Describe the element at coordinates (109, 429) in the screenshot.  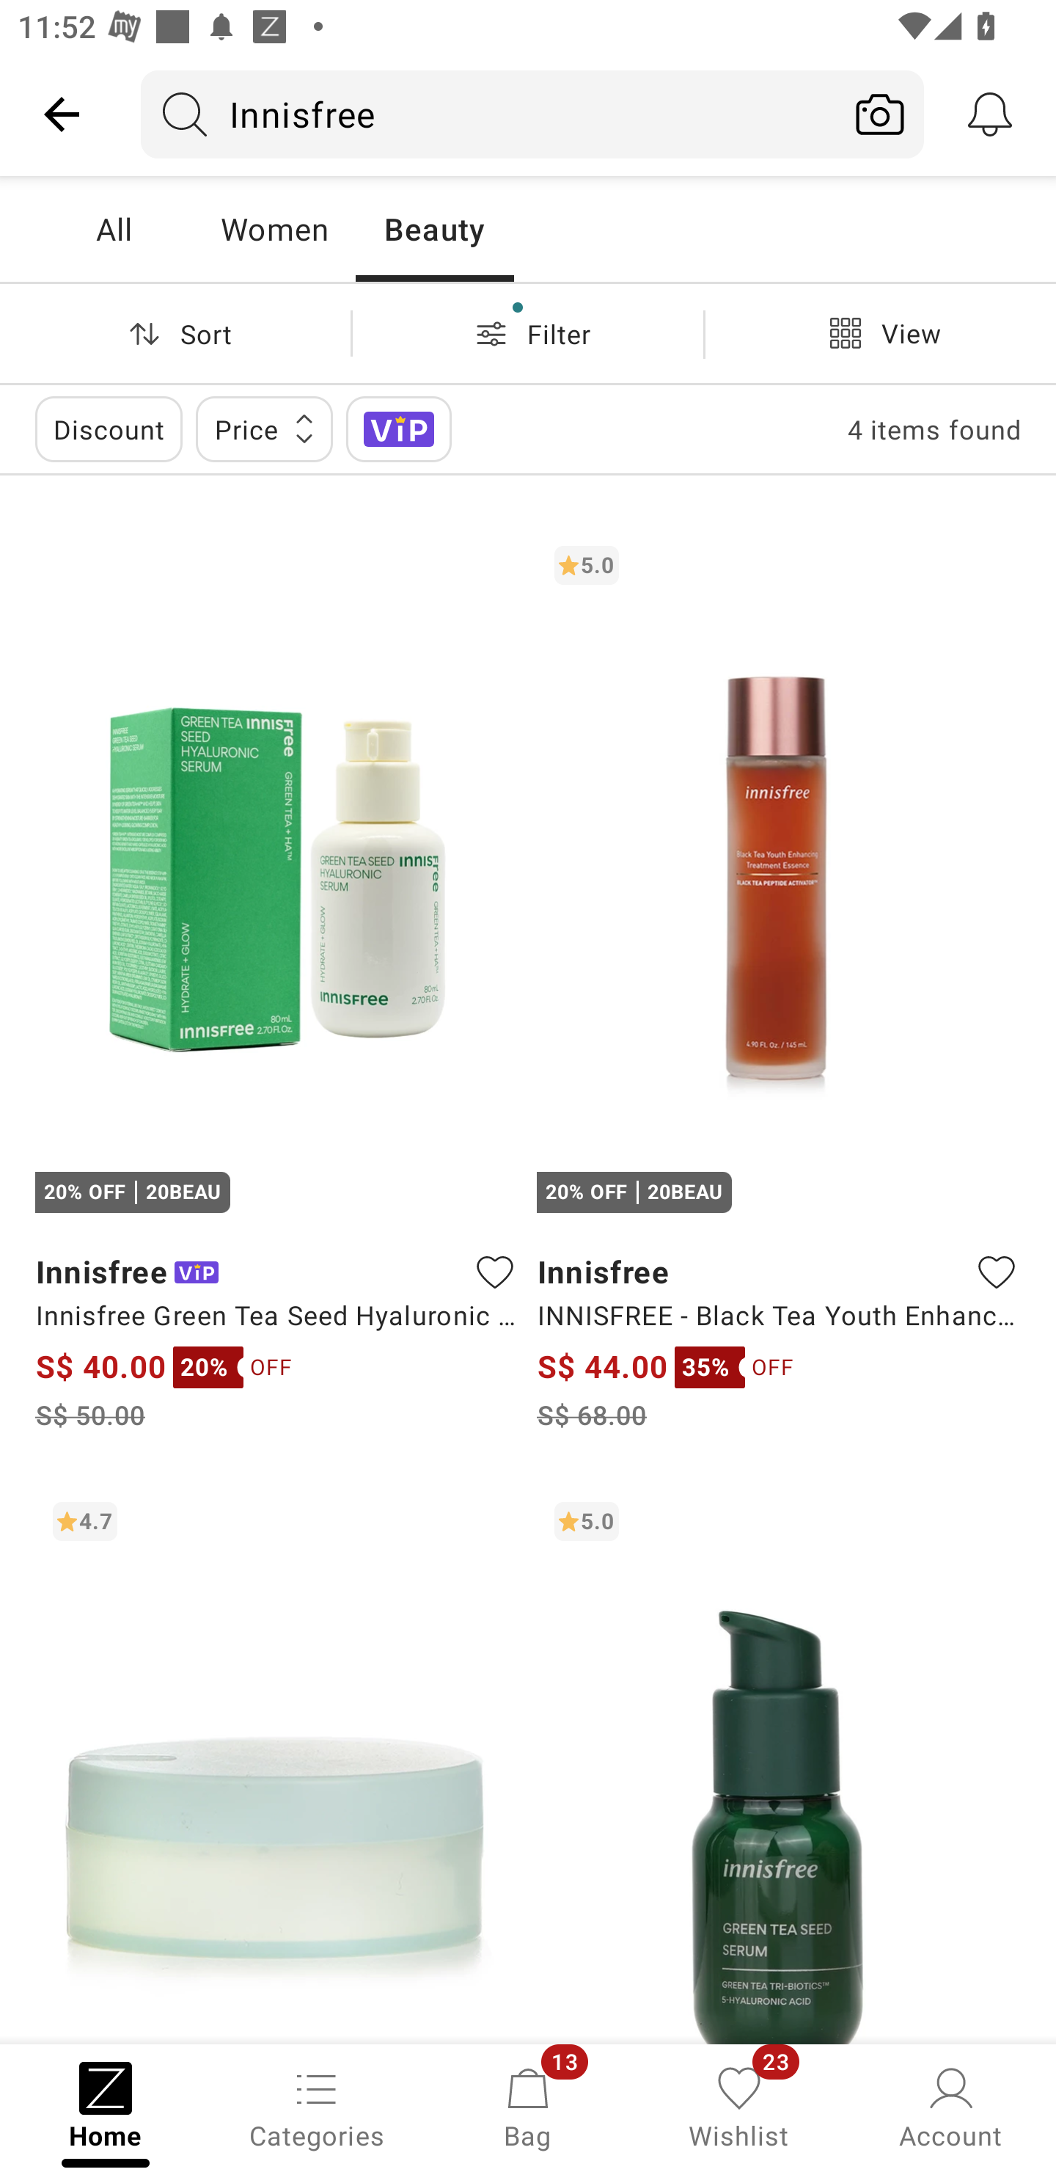
I see `Discount` at that location.